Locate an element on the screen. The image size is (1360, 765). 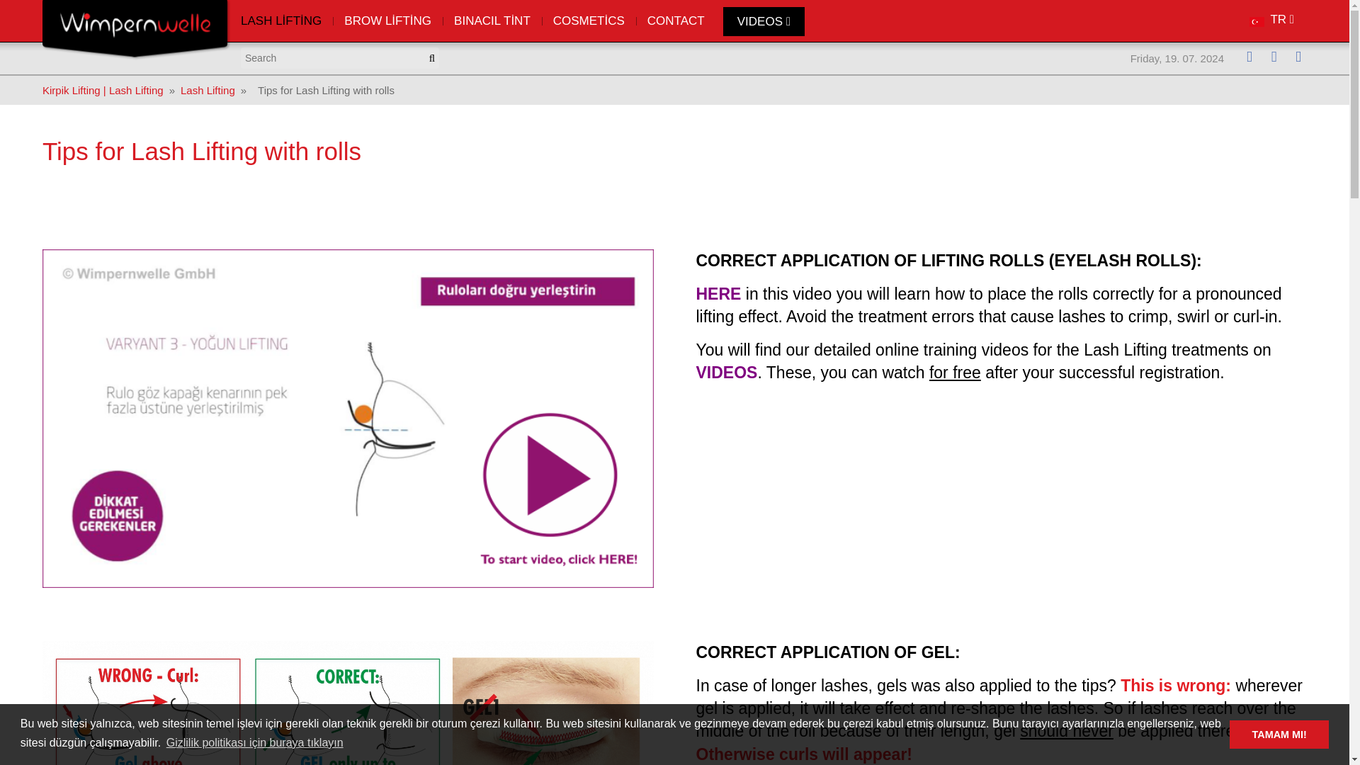
LASH LIFTING is located at coordinates (286, 21).